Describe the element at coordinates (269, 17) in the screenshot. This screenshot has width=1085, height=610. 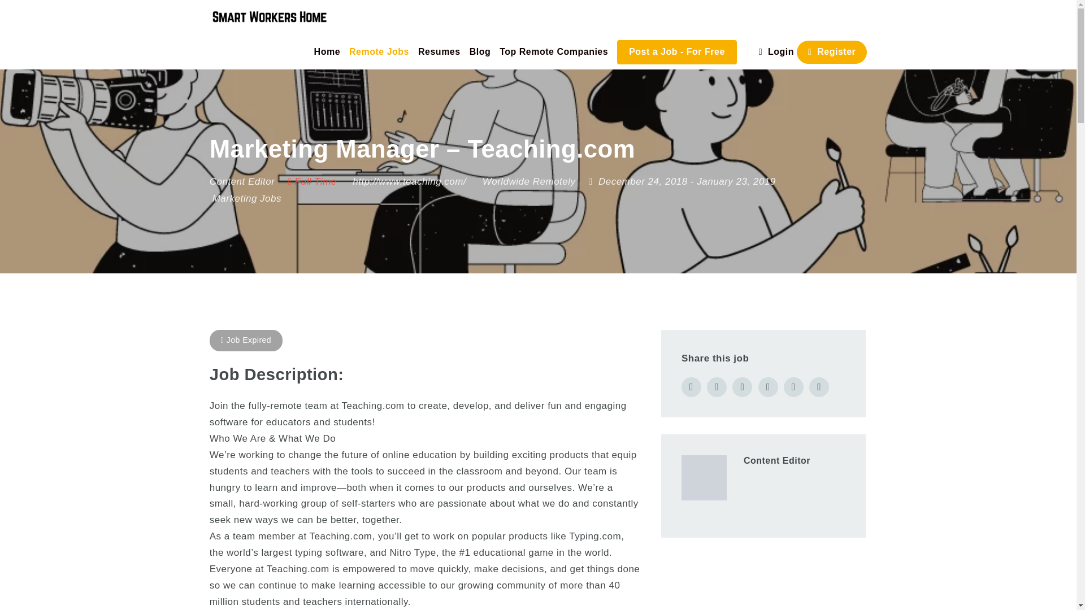
I see `International Remote Job Board Made For You.` at that location.